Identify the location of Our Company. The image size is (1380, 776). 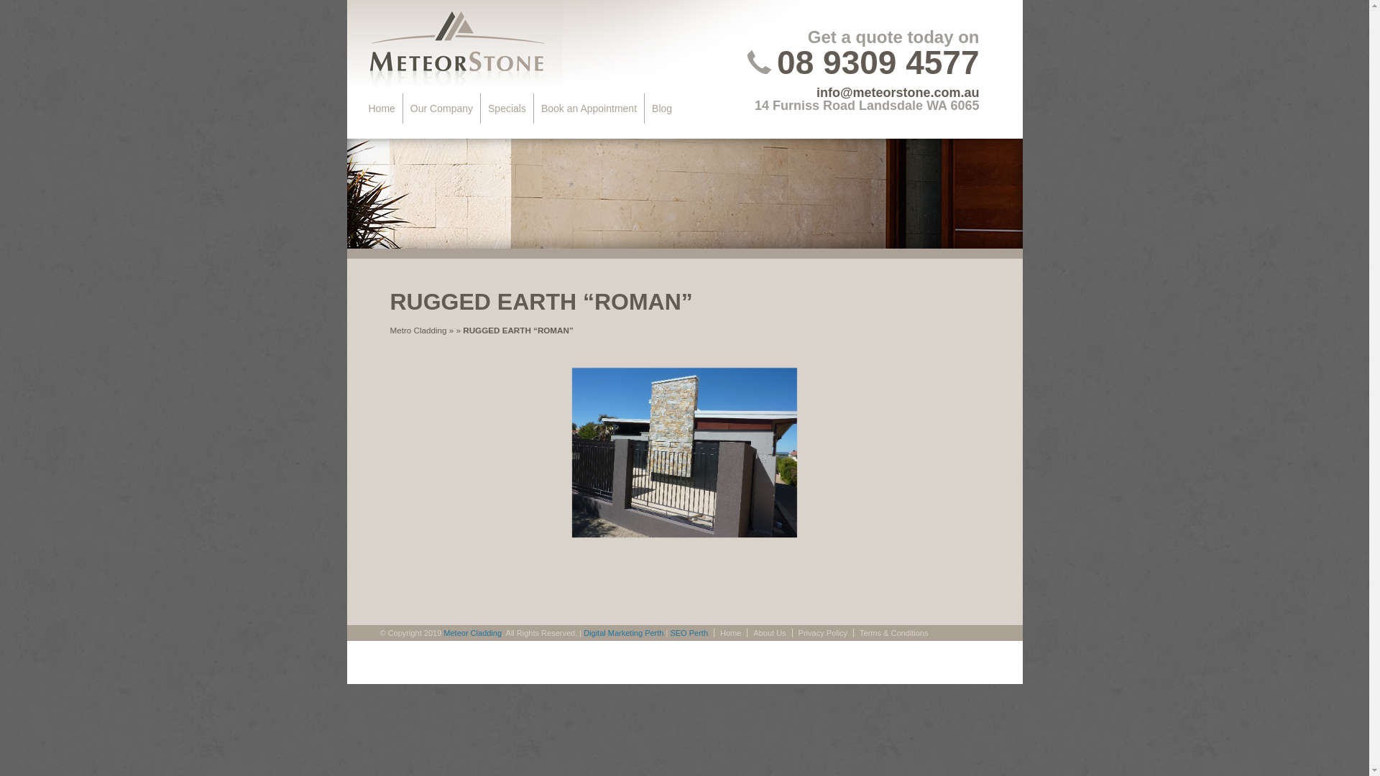
(442, 108).